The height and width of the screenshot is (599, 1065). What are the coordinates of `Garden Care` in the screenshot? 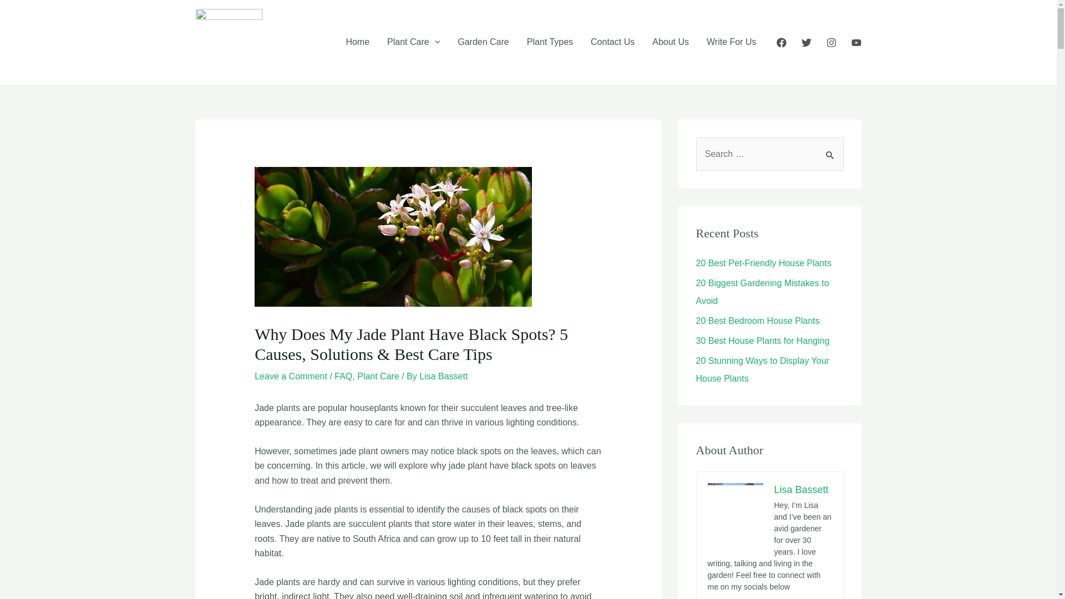 It's located at (483, 42).